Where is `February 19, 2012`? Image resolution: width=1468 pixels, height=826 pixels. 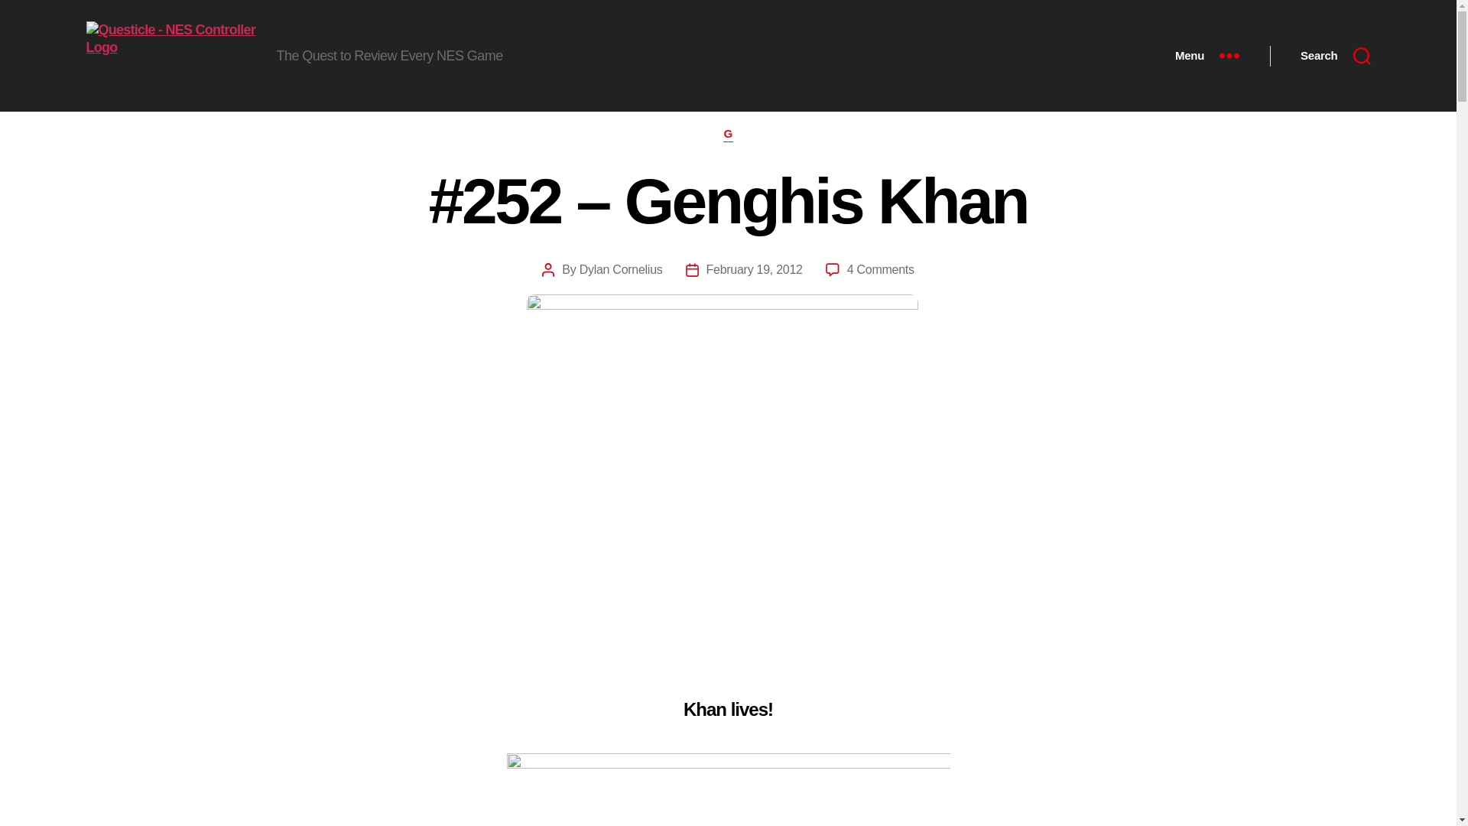 February 19, 2012 is located at coordinates (754, 269).